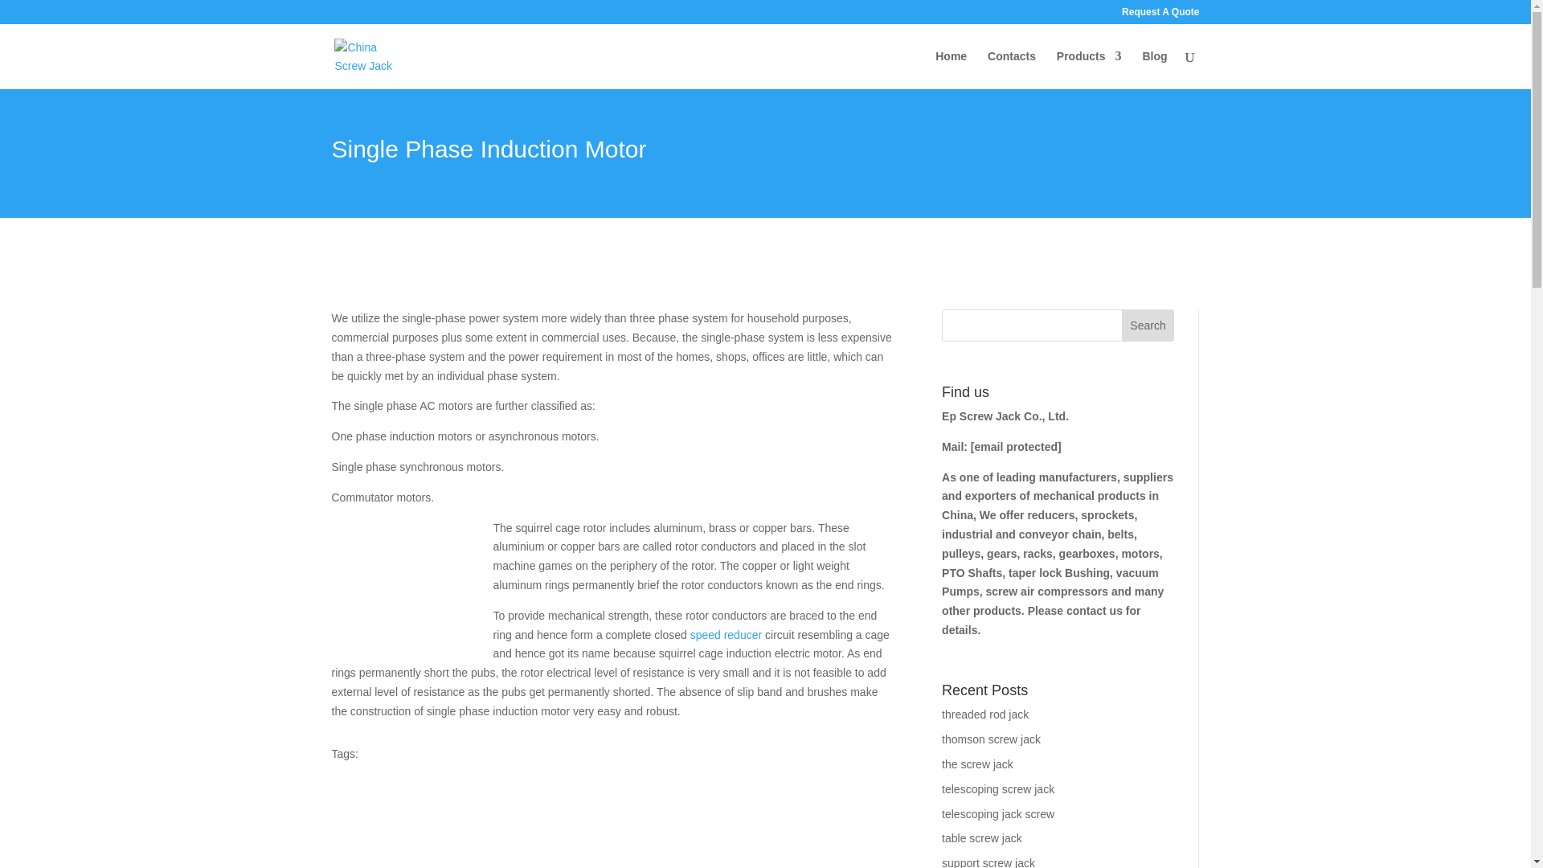 The width and height of the screenshot is (1543, 868). What do you see at coordinates (951, 69) in the screenshot?
I see `Home` at bounding box center [951, 69].